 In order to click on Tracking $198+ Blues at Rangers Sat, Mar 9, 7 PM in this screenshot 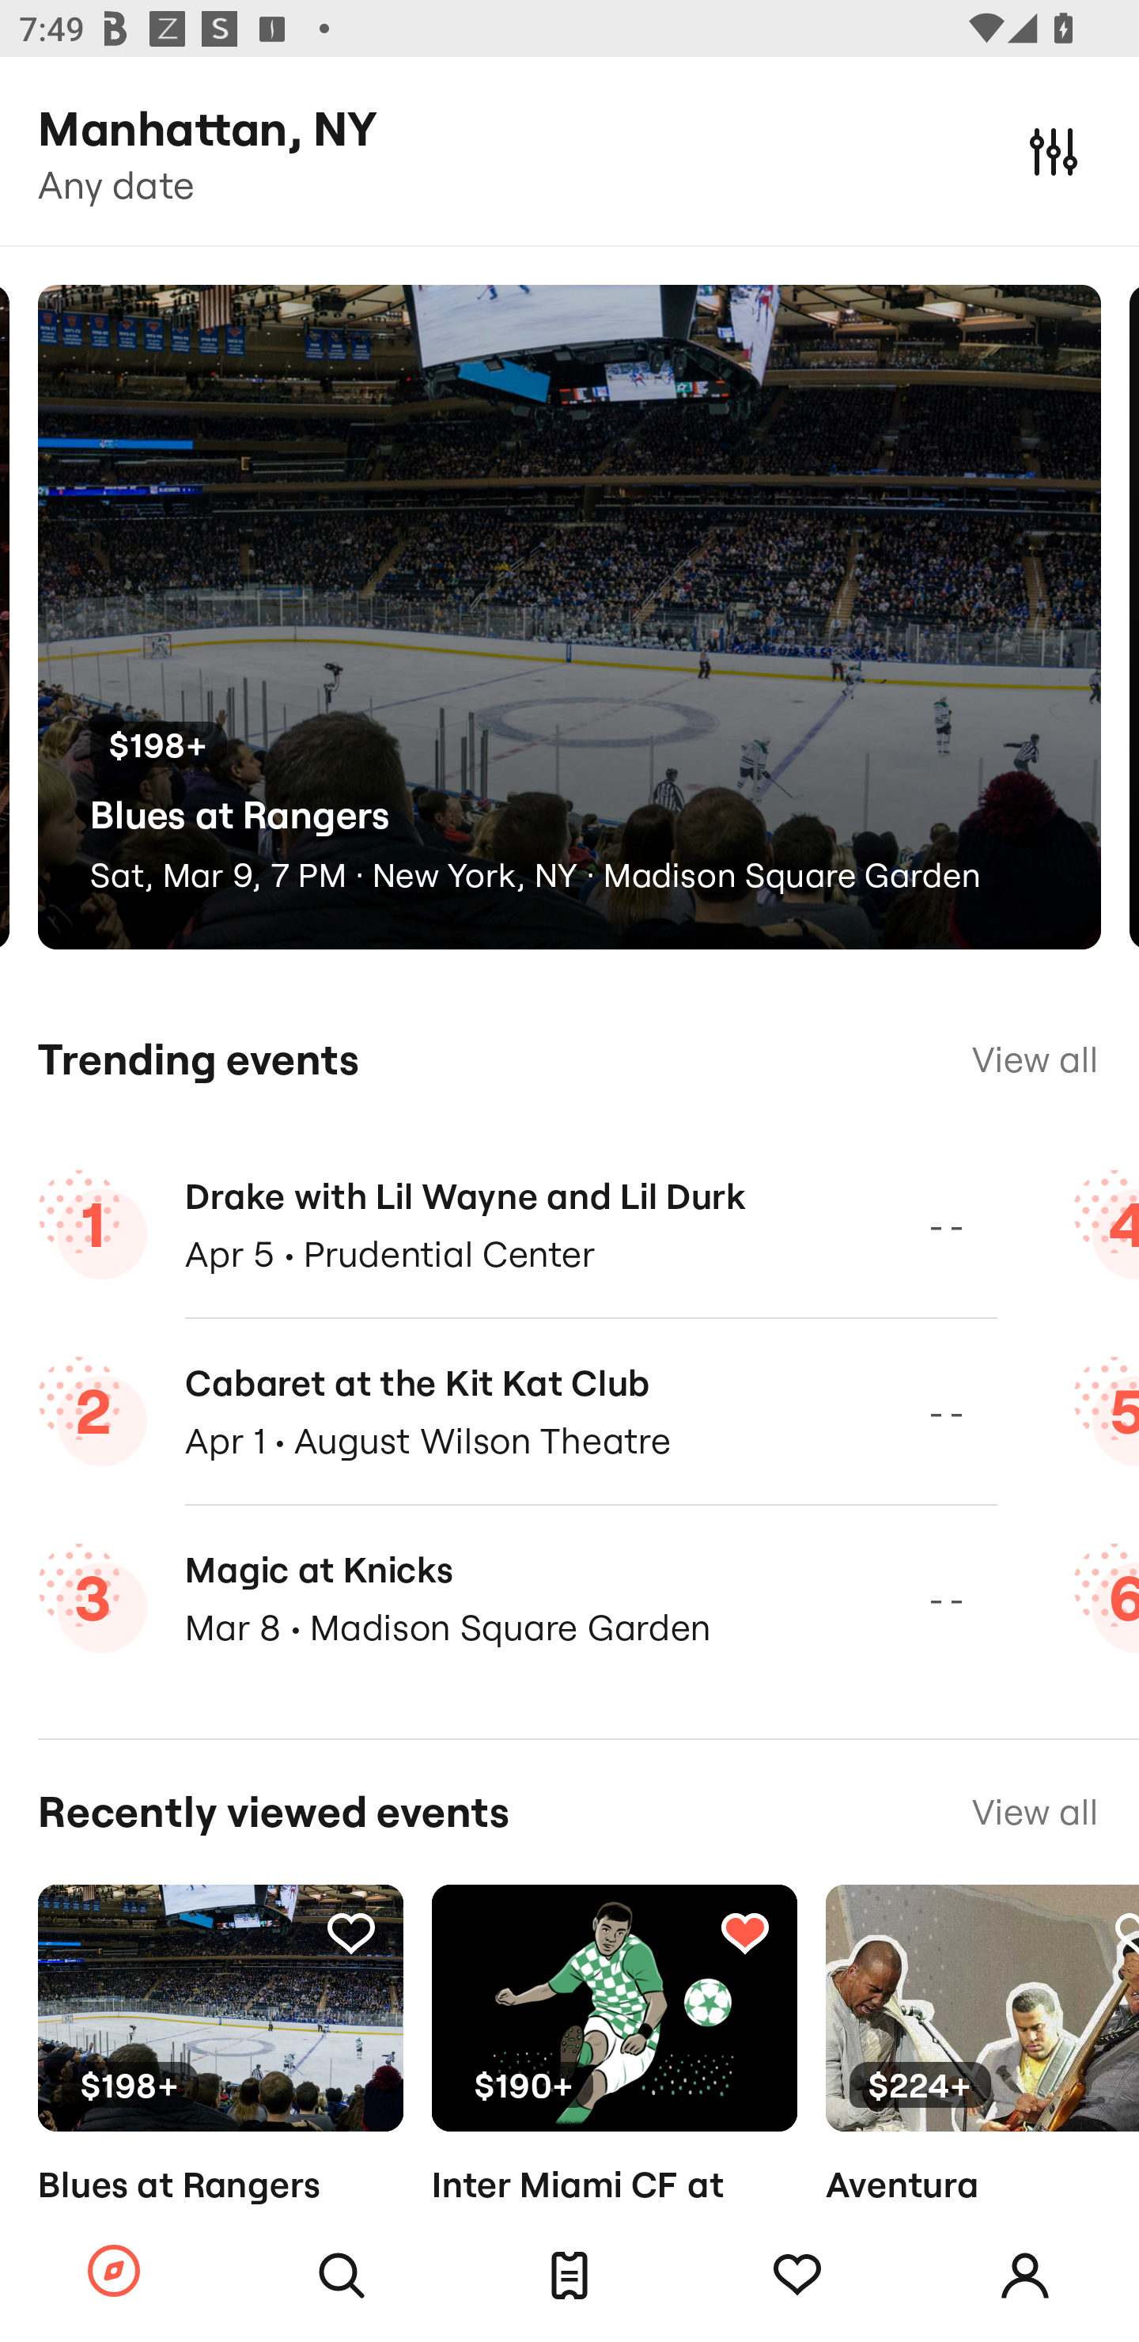, I will do `click(220, 2090)`.